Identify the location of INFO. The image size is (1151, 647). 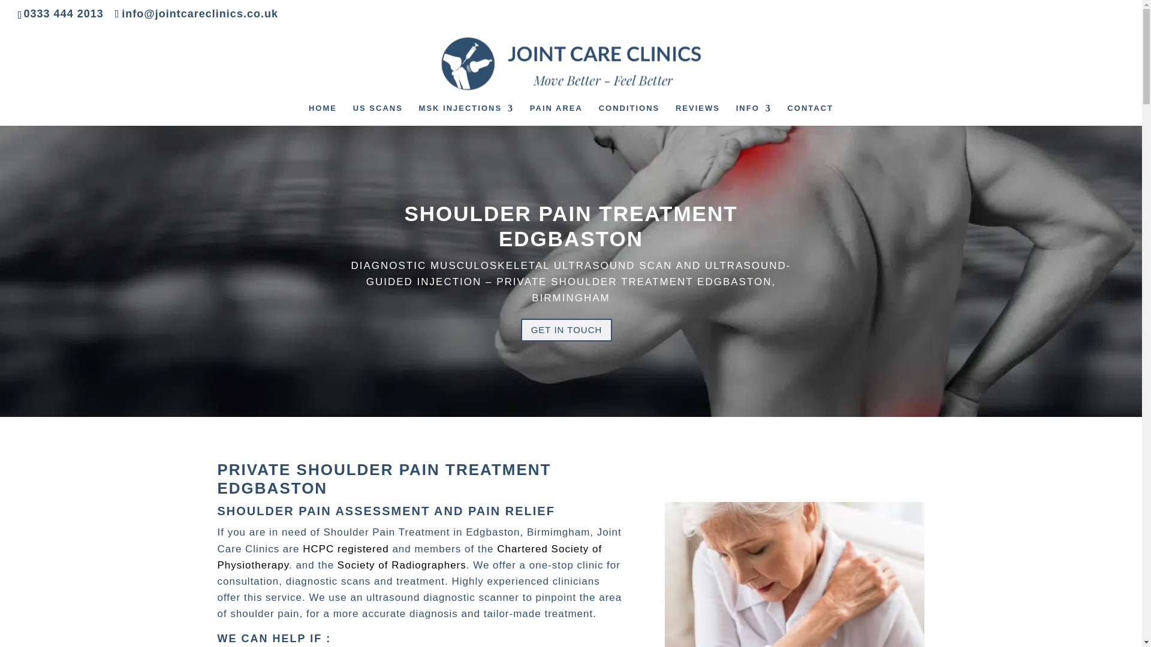
(754, 114).